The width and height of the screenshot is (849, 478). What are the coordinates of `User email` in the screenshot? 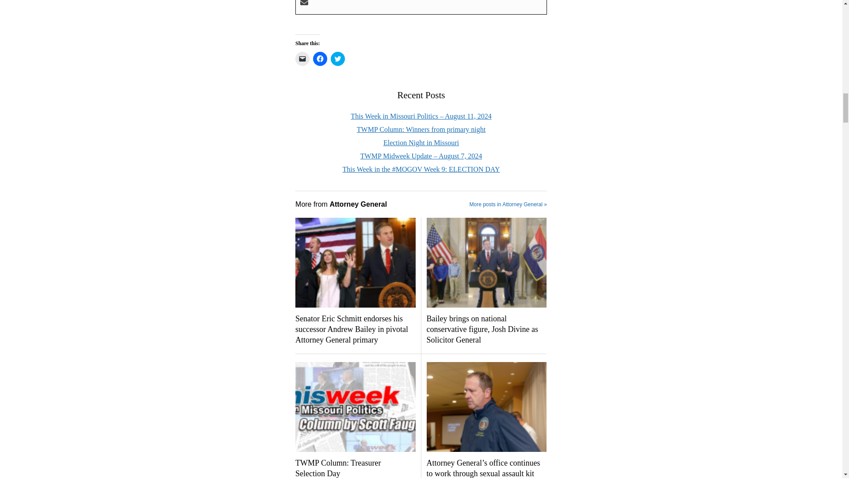 It's located at (304, 4).